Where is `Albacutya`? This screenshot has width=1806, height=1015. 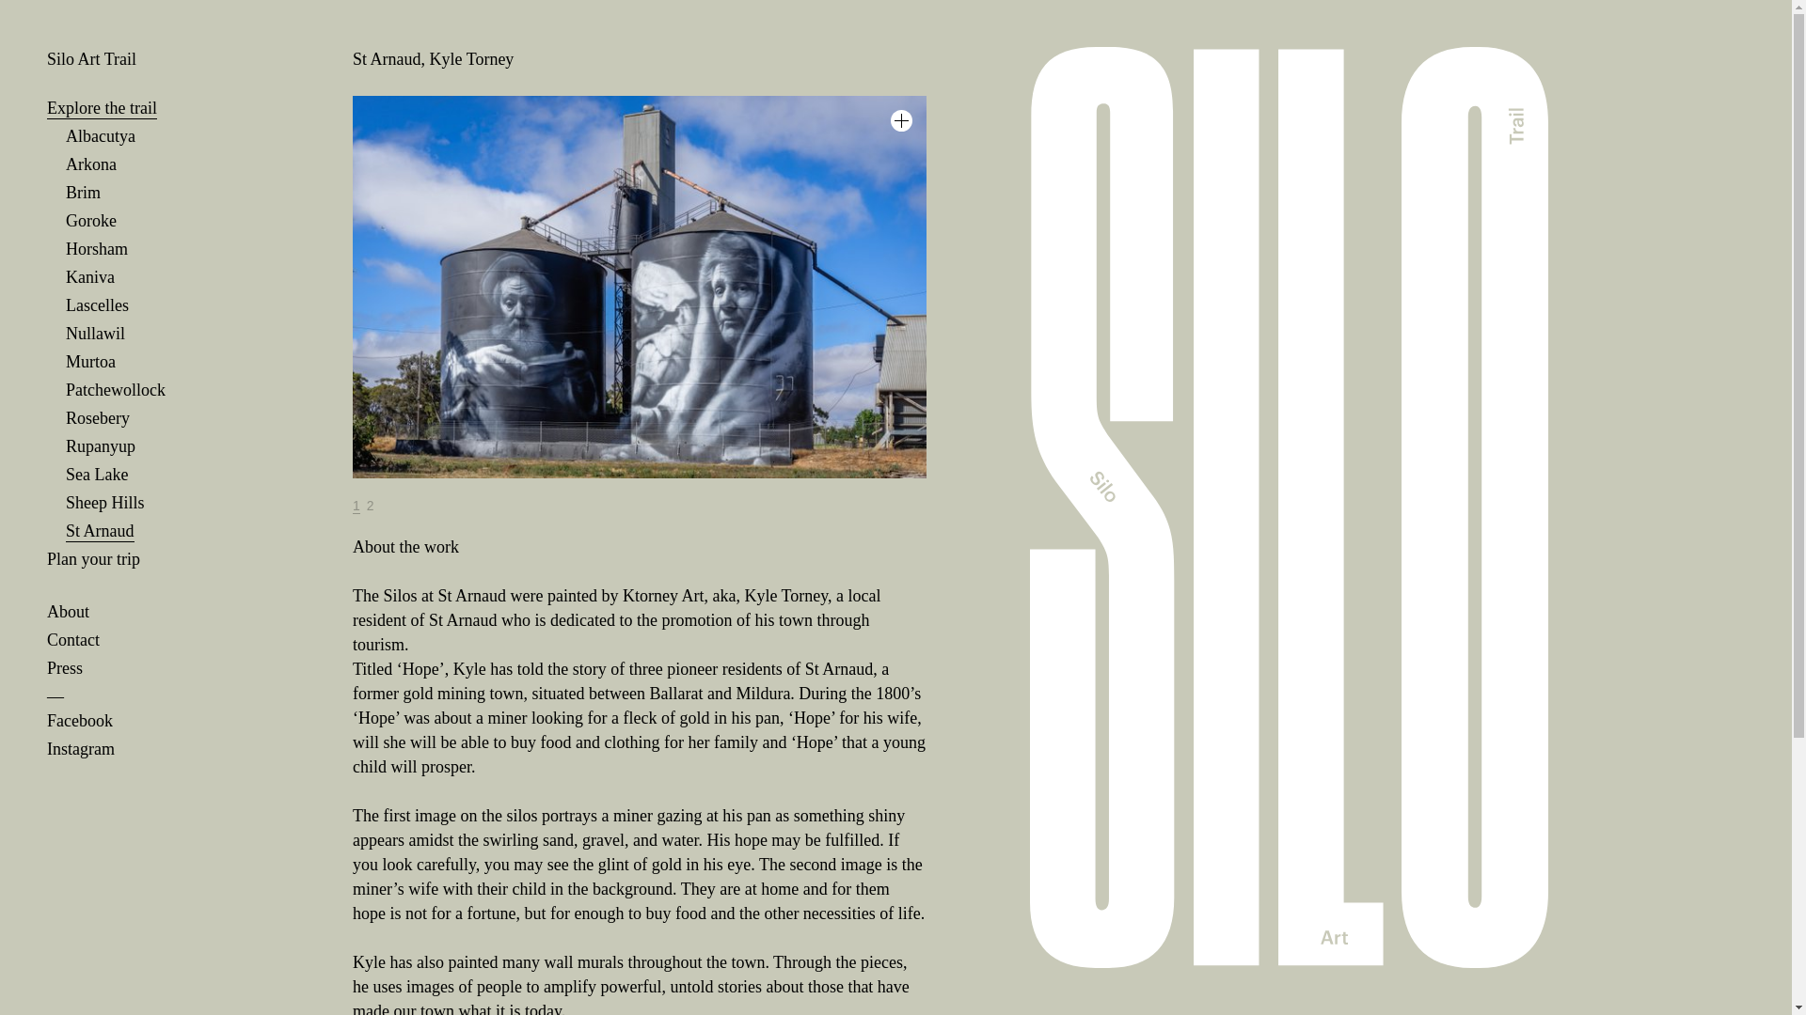
Albacutya is located at coordinates (100, 135).